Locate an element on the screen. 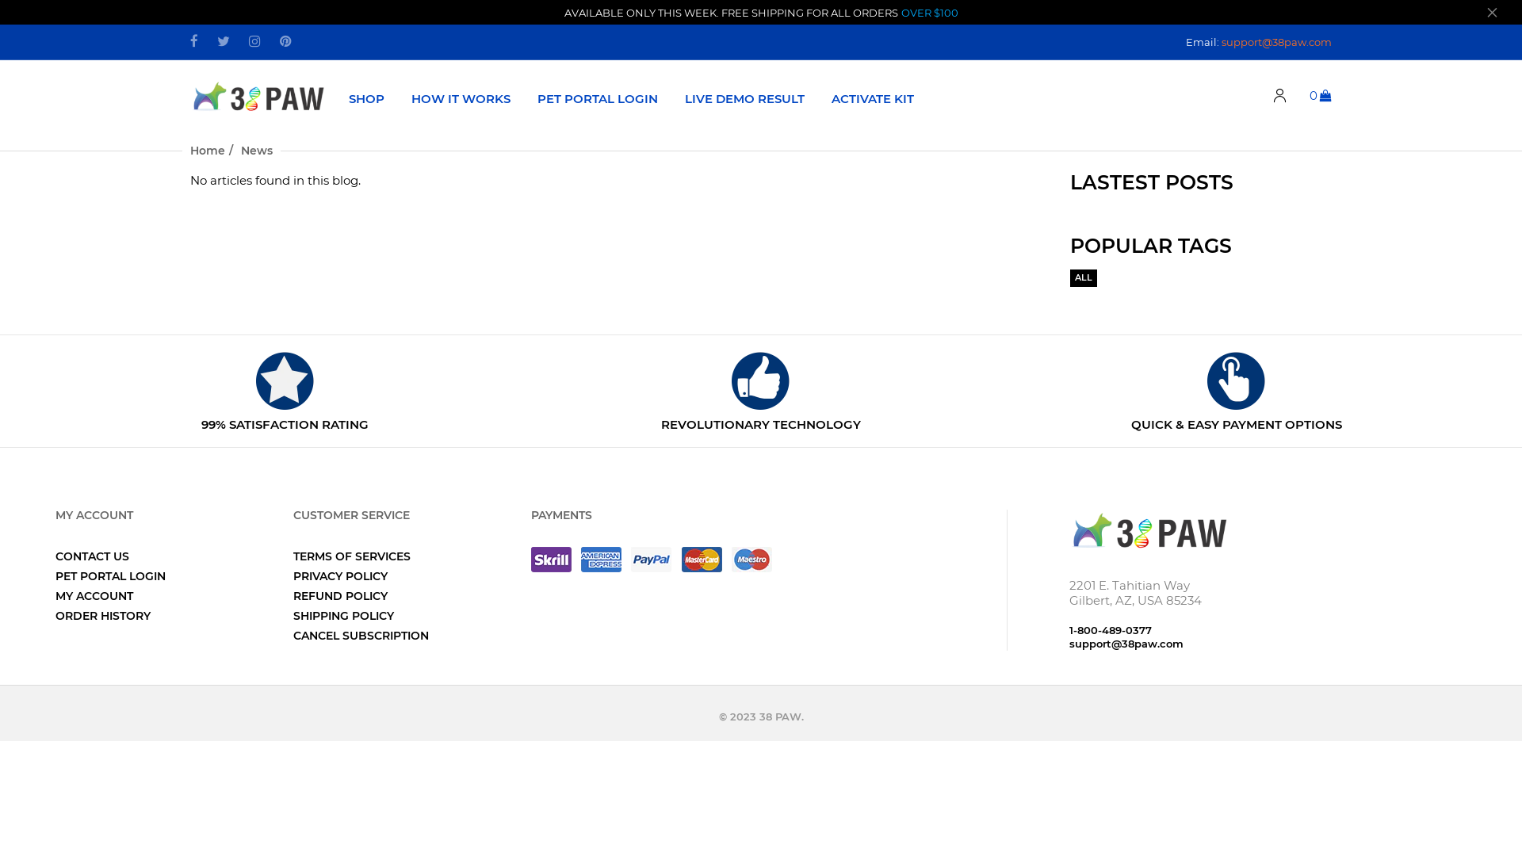 The image size is (1522, 856). Home is located at coordinates (208, 151).